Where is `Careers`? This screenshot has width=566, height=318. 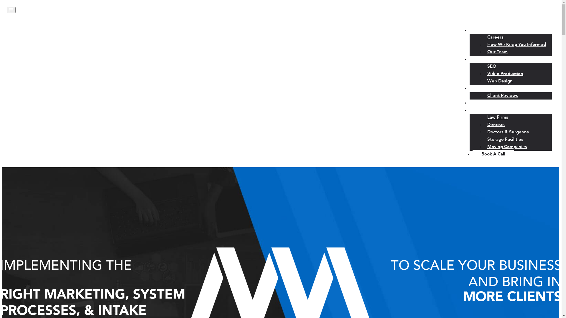 Careers is located at coordinates (495, 38).